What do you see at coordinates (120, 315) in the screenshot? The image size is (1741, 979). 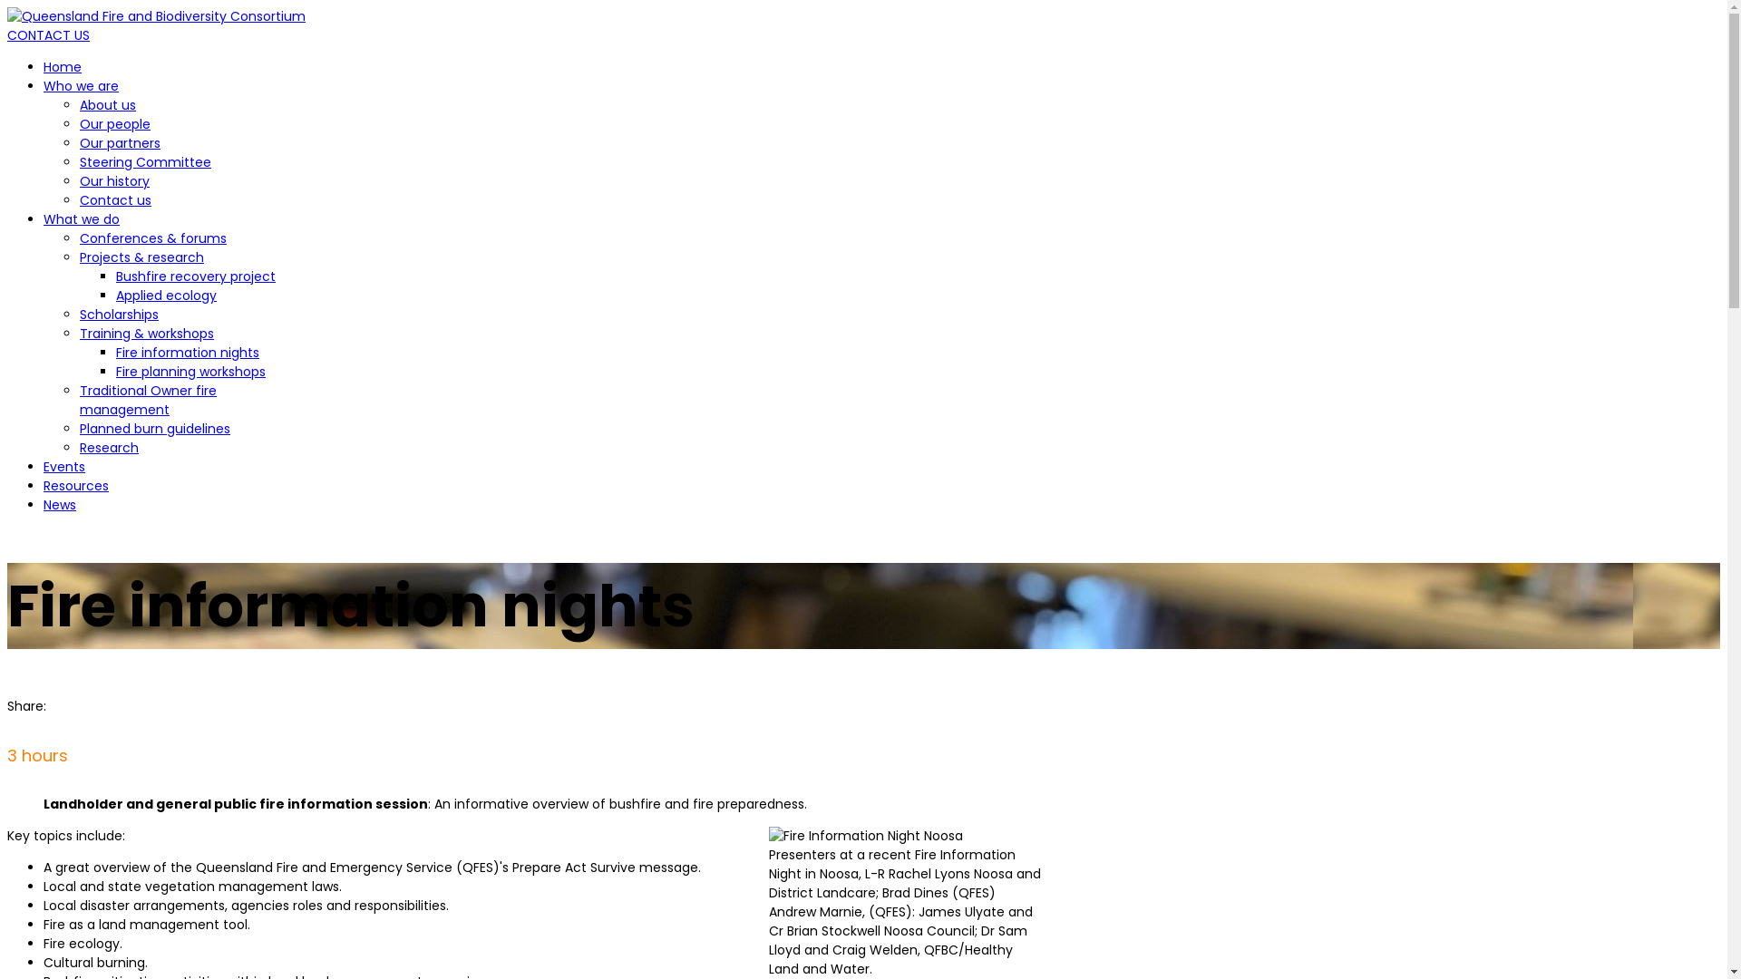 I see `Scholarships` at bounding box center [120, 315].